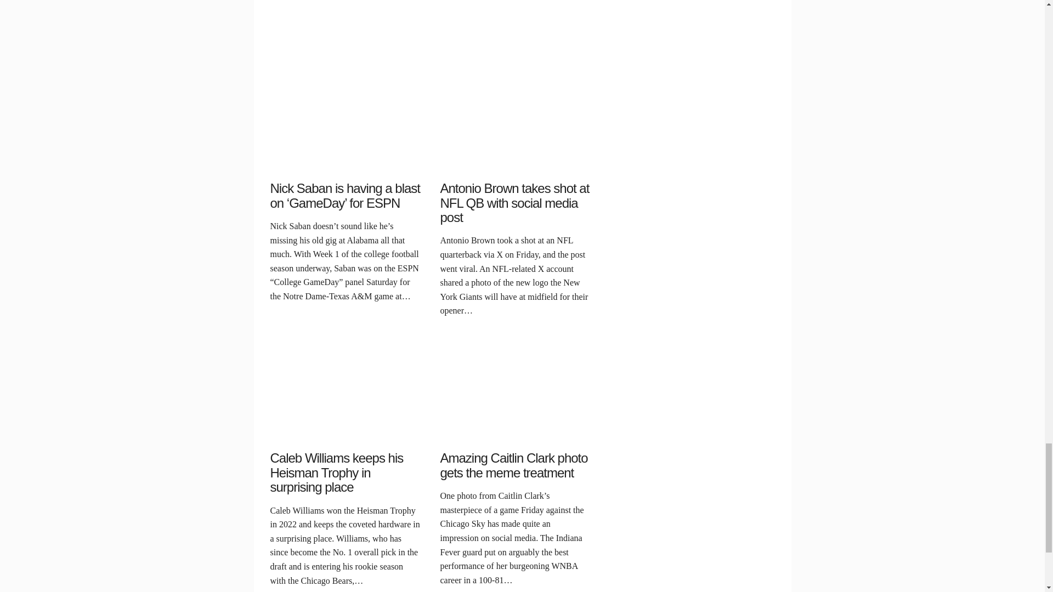  I want to click on Caleb Williams keeps his Heisman Trophy in surprising place, so click(346, 401).